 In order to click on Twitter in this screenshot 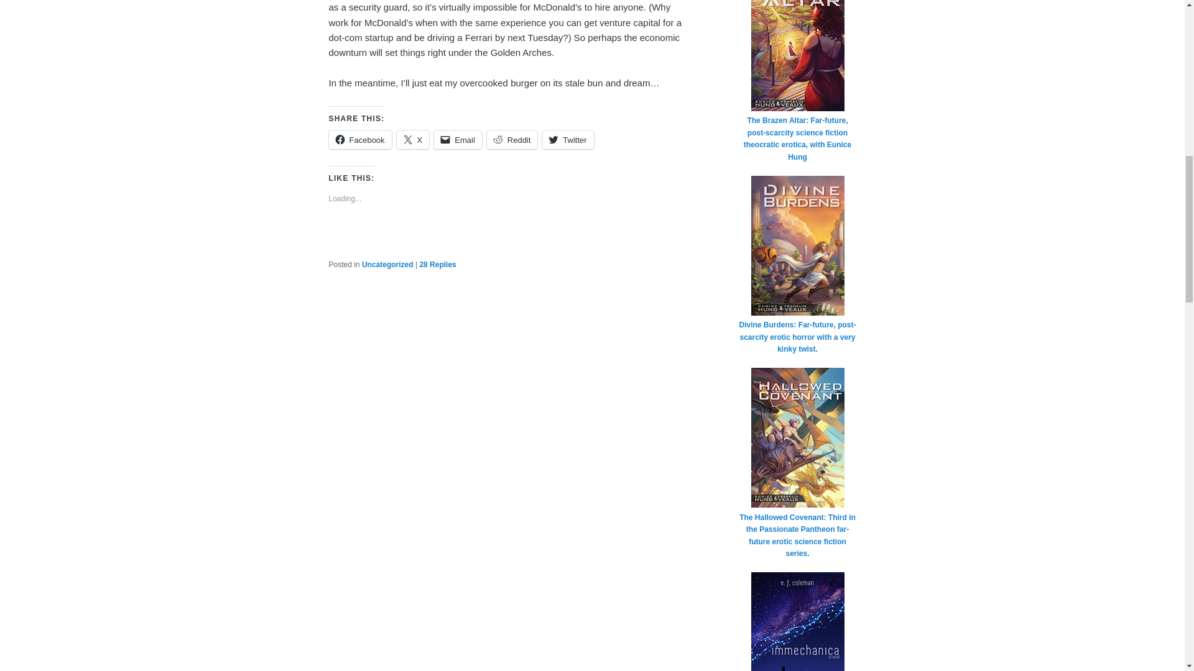, I will do `click(567, 139)`.